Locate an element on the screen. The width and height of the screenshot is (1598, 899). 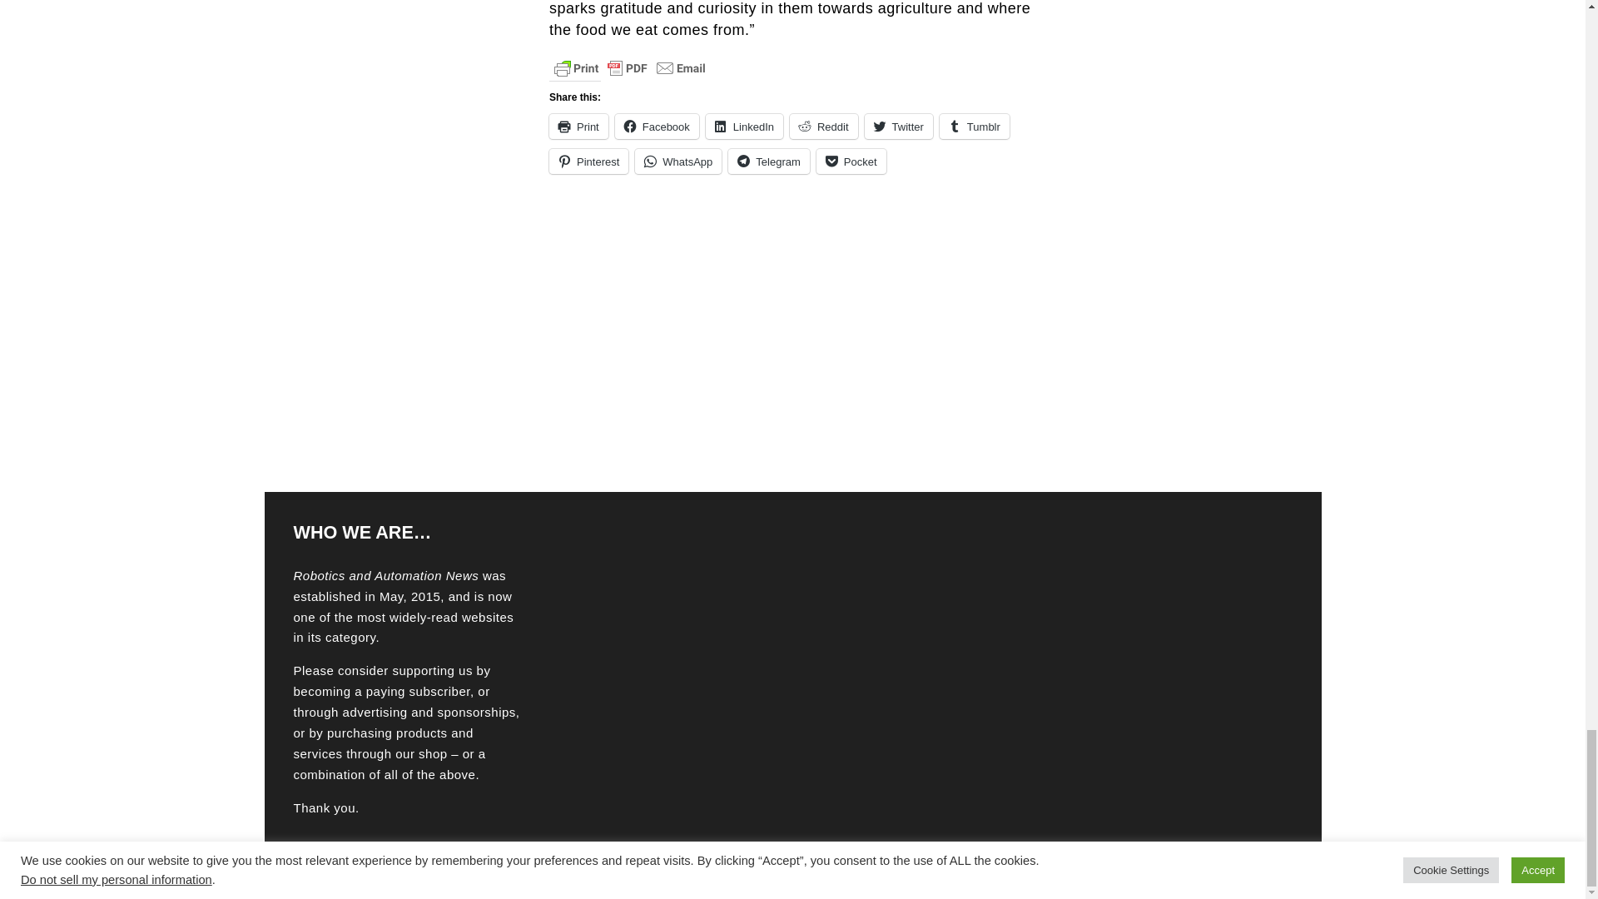
Click to share on WhatsApp is located at coordinates (677, 161).